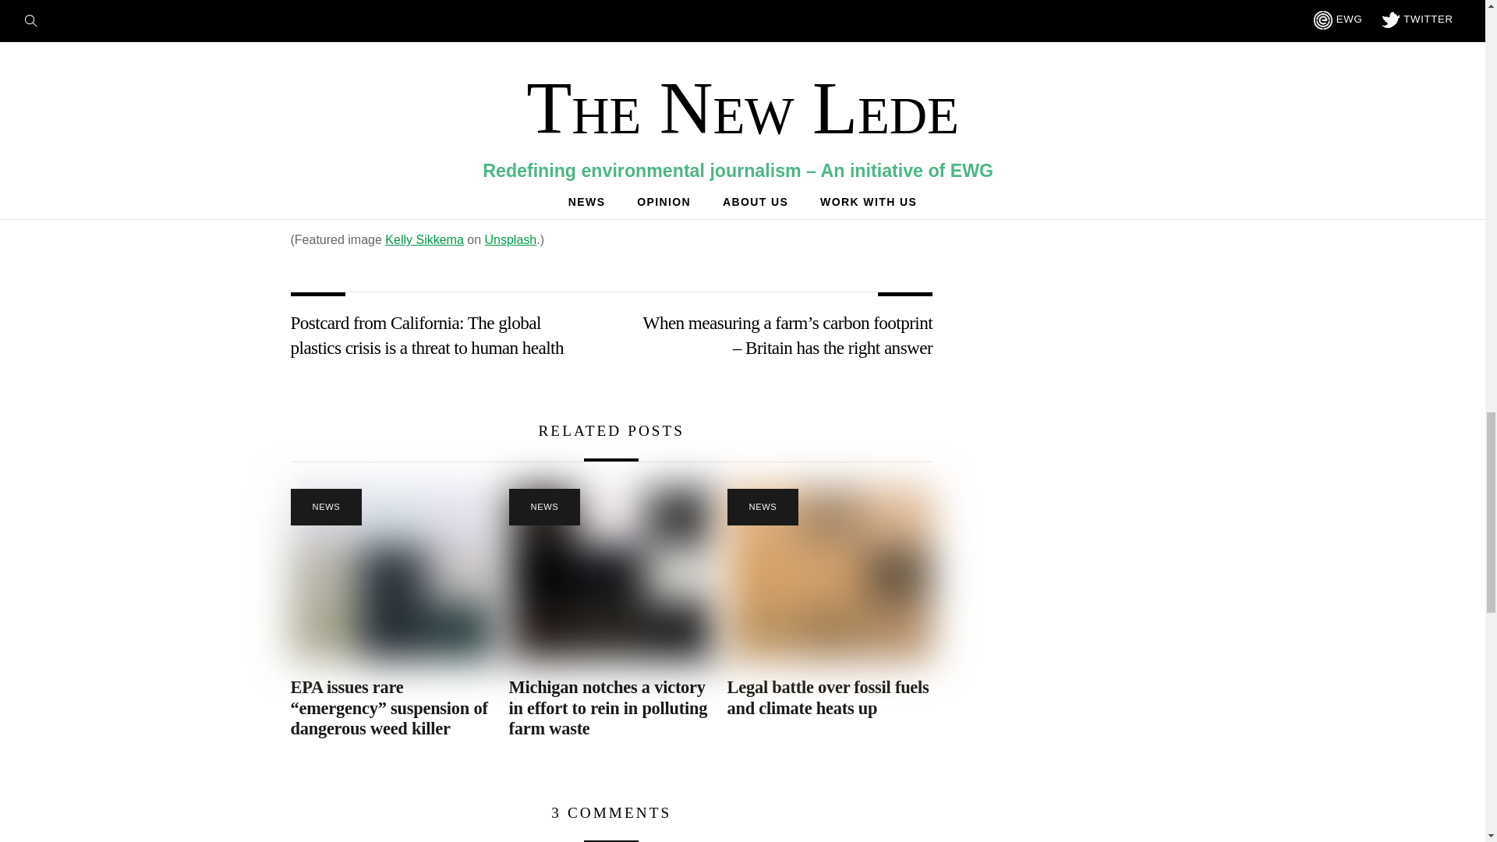 The image size is (1497, 842). What do you see at coordinates (393, 574) in the screenshot?
I see `tim-mossholder-n8VoXpmn6Nw-unsplash` at bounding box center [393, 574].